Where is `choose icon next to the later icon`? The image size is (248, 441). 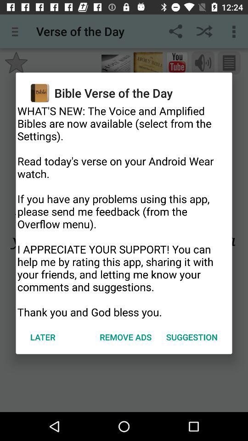
choose icon next to the later icon is located at coordinates (126, 337).